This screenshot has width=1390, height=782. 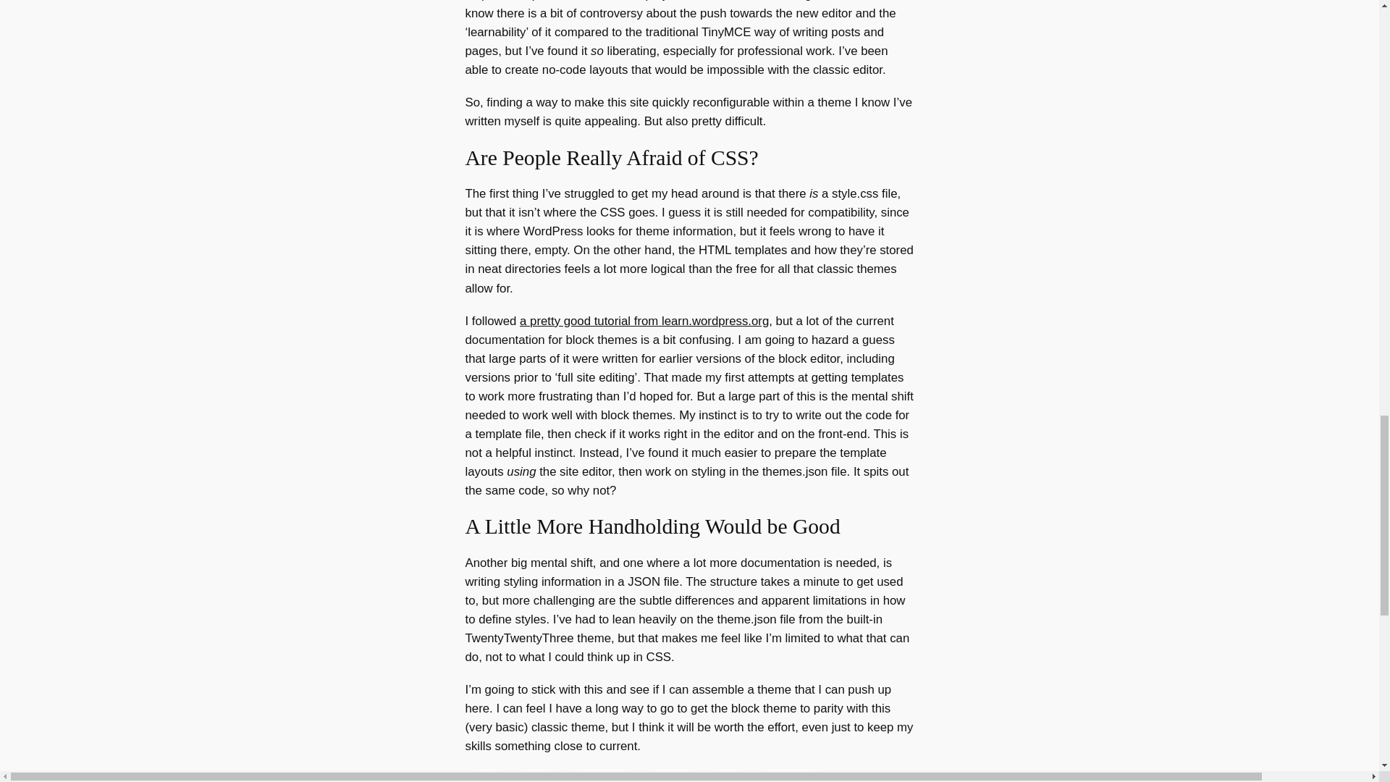 I want to click on Themes, so click(x=672, y=776).